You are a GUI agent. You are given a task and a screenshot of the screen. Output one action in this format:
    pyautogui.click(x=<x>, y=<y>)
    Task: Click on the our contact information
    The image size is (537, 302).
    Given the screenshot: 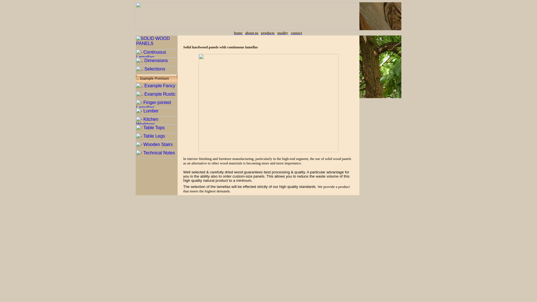 What is the action you would take?
    pyautogui.click(x=296, y=32)
    